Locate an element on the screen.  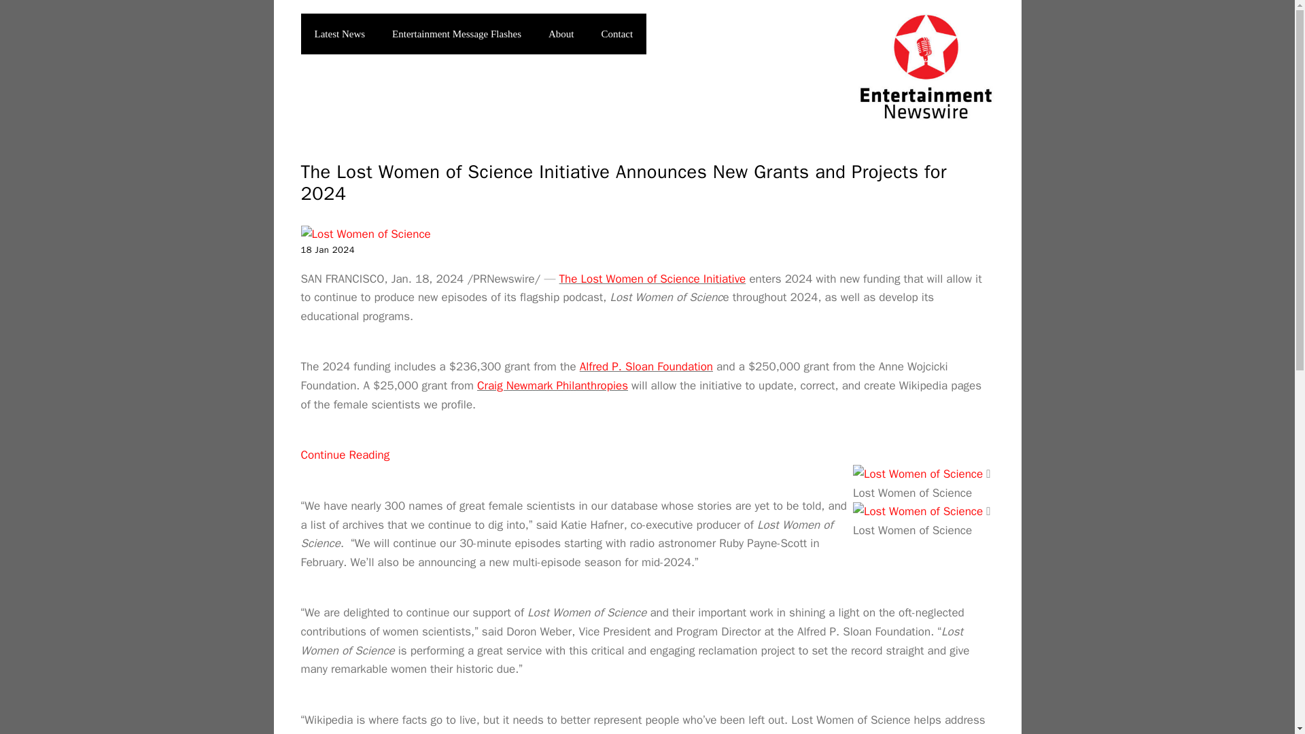
Continue Reading is located at coordinates (344, 455).